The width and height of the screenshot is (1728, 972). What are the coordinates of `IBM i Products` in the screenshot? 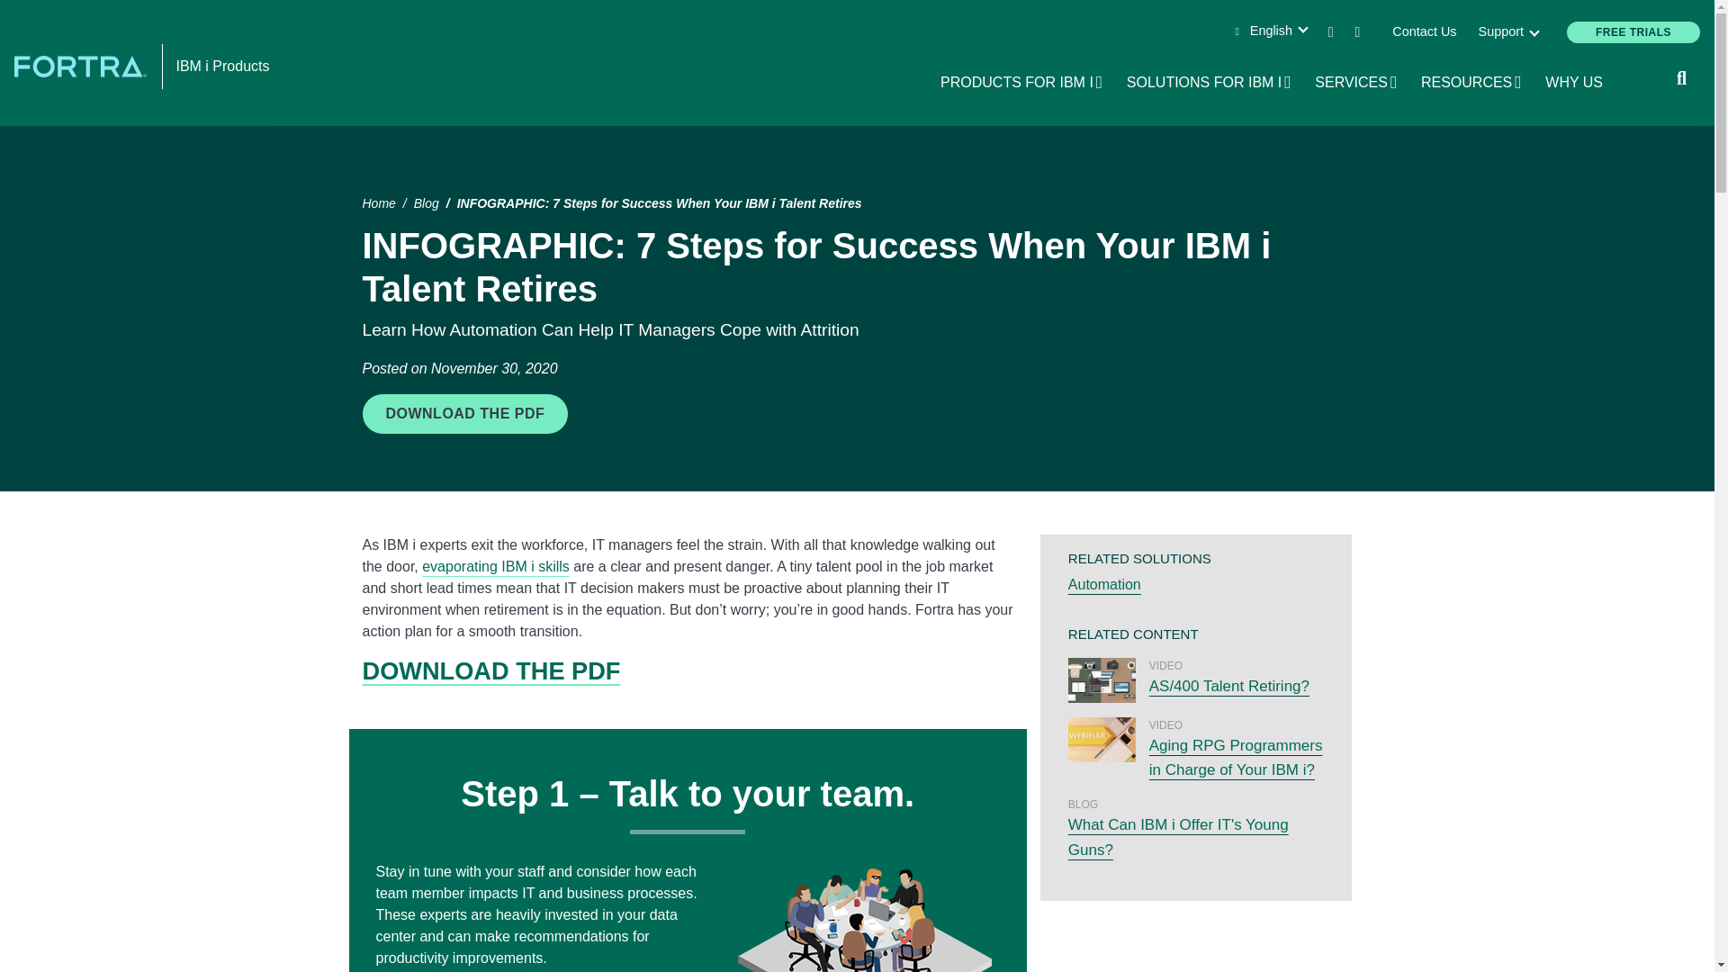 It's located at (83, 66).